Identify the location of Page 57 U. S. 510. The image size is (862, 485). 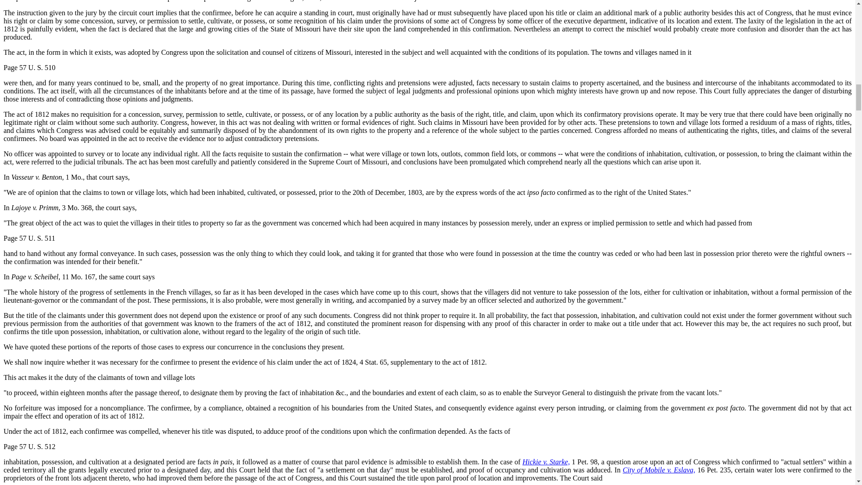
(30, 67).